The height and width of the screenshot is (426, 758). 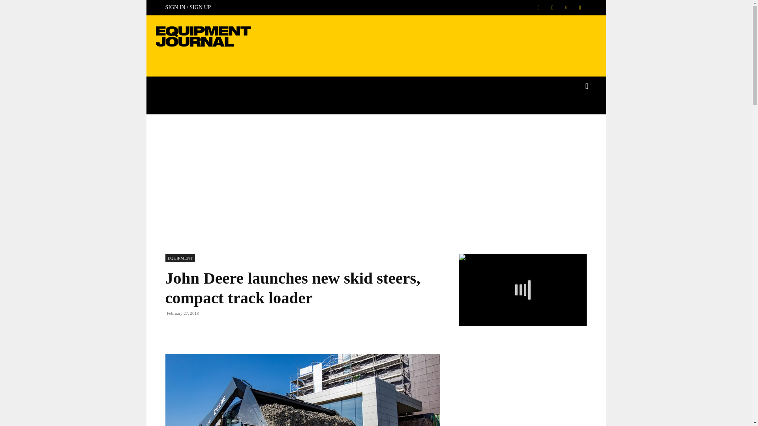 I want to click on Facebook, so click(x=538, y=7).